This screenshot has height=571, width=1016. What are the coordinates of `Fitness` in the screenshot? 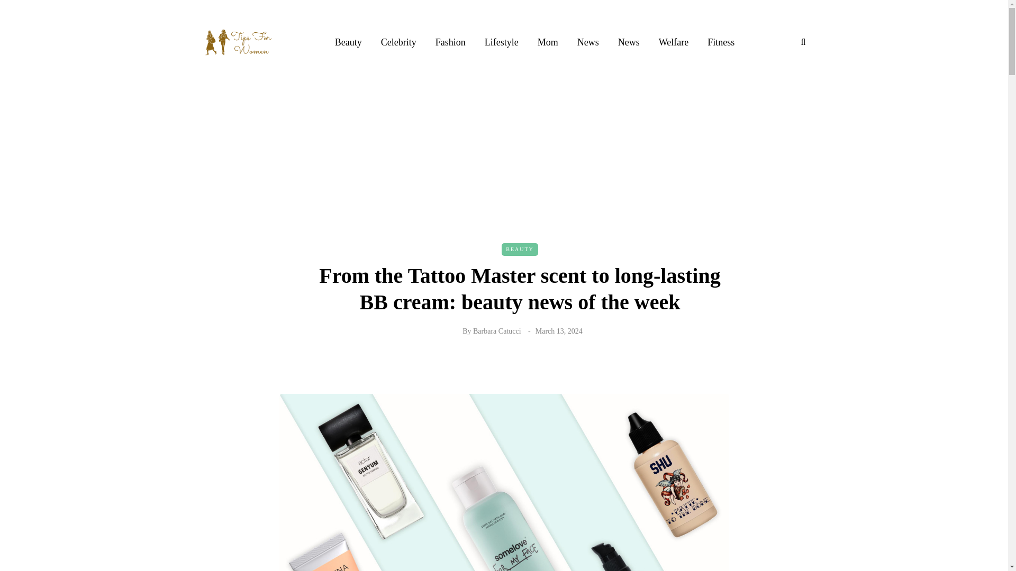 It's located at (721, 42).